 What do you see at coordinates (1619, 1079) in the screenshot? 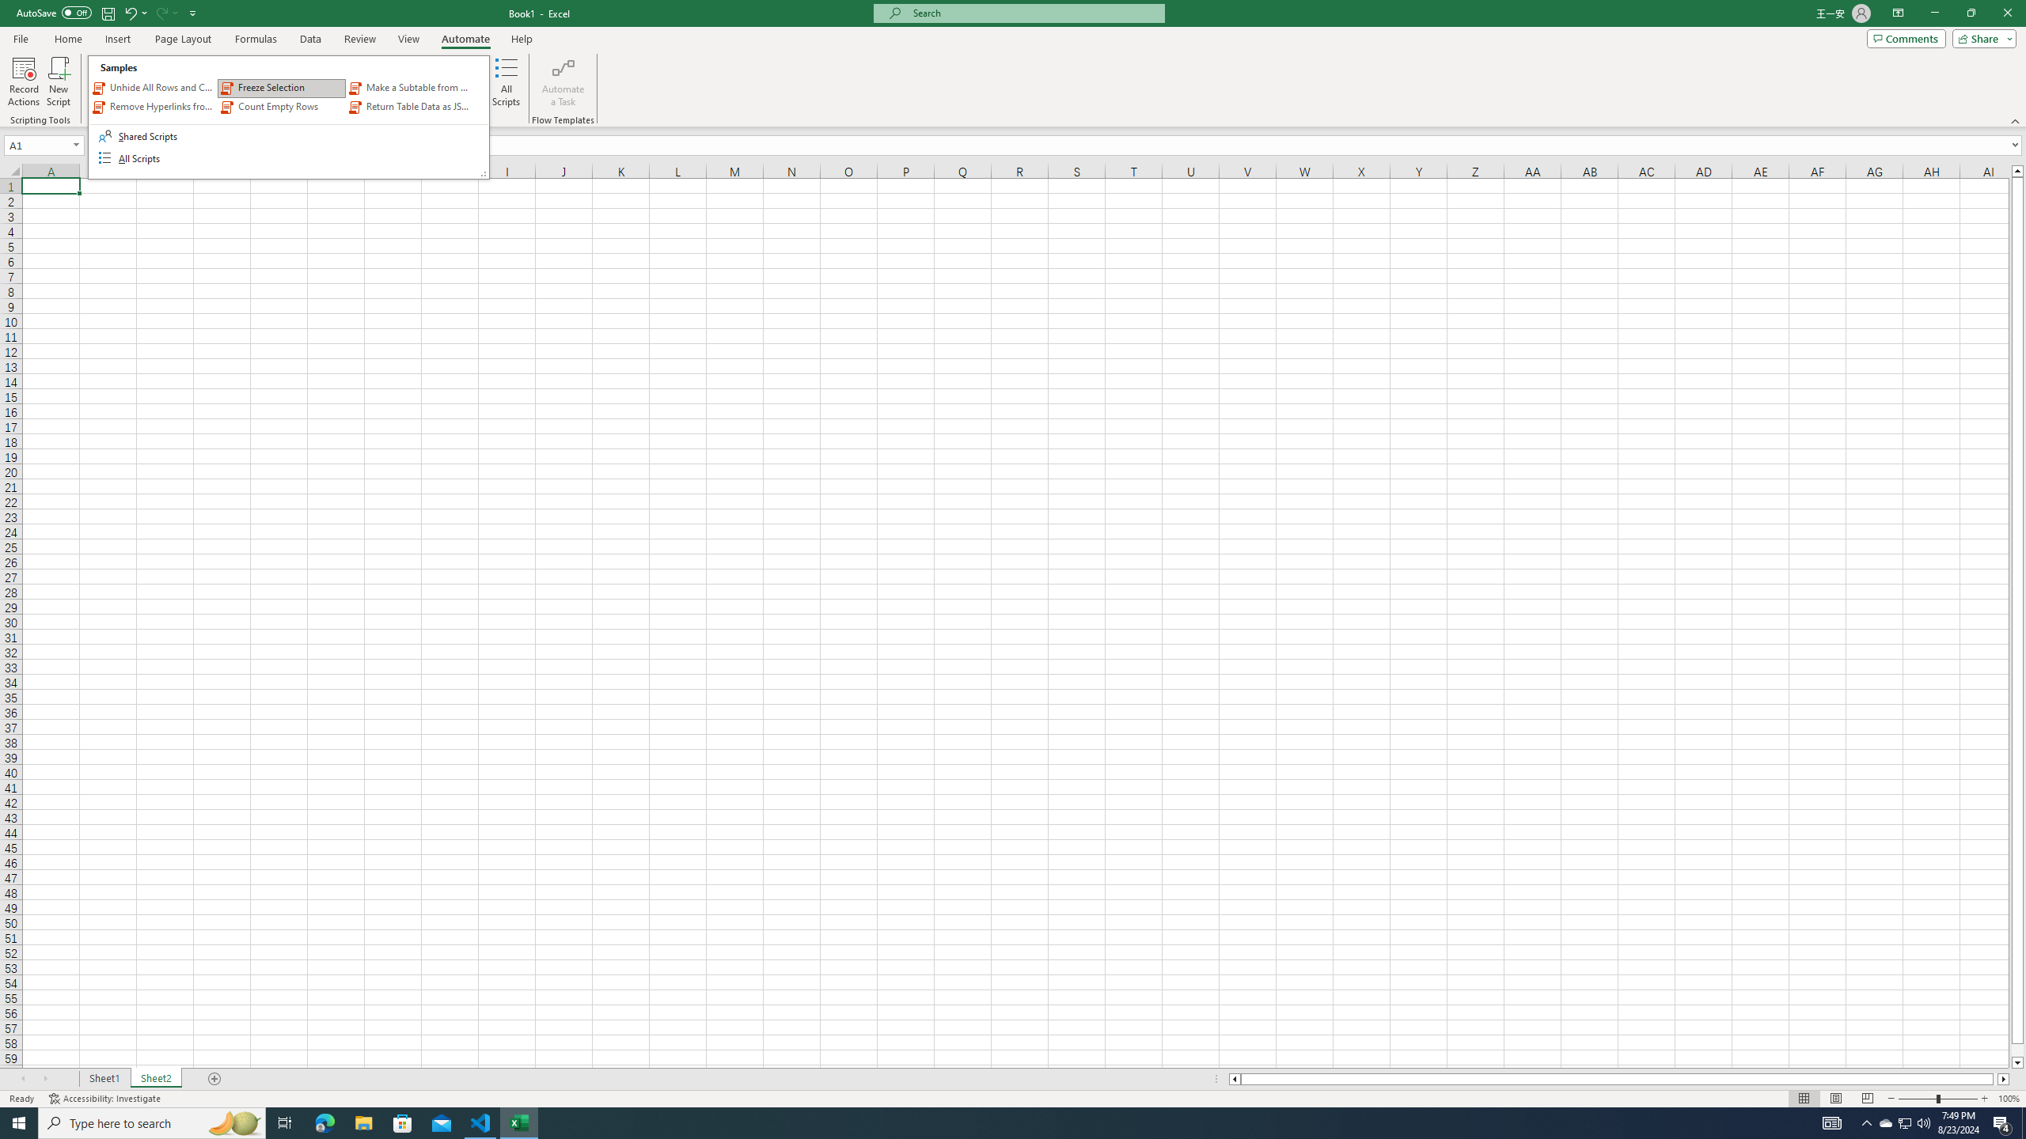
I see `Class: NetUIScrollBar` at bounding box center [1619, 1079].